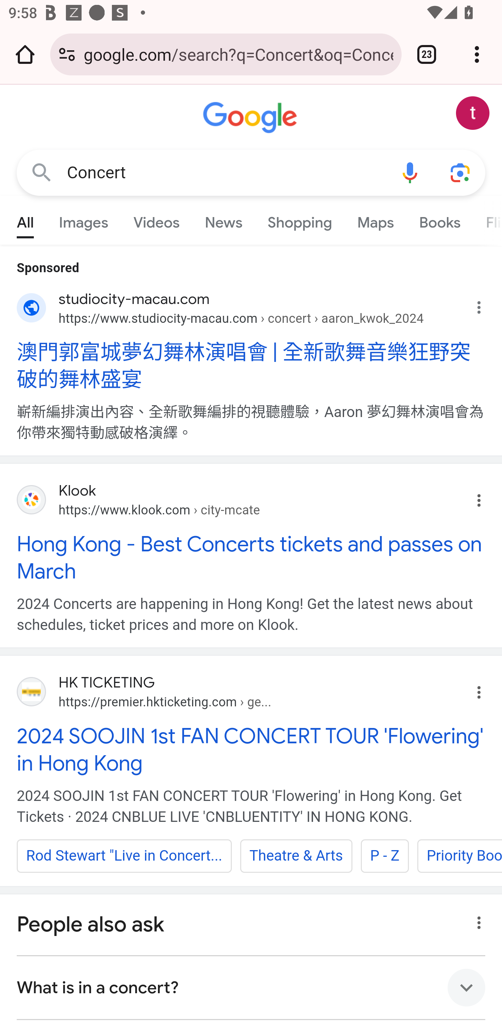 The height and width of the screenshot is (1033, 502). I want to click on Open the home page, so click(25, 54).